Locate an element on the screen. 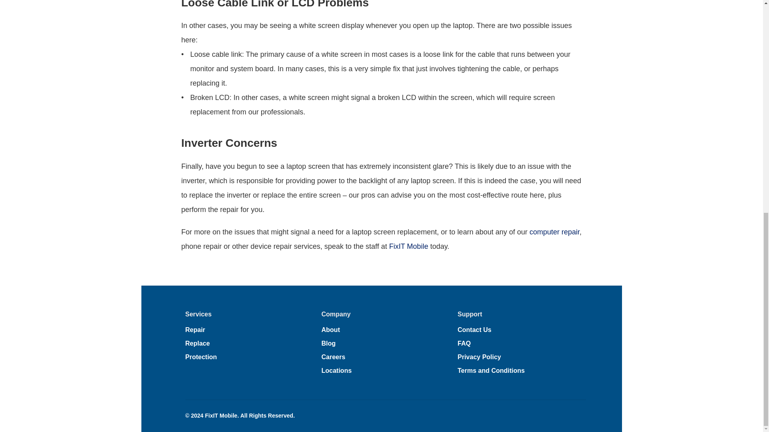 The width and height of the screenshot is (769, 432). Careers is located at coordinates (333, 357).